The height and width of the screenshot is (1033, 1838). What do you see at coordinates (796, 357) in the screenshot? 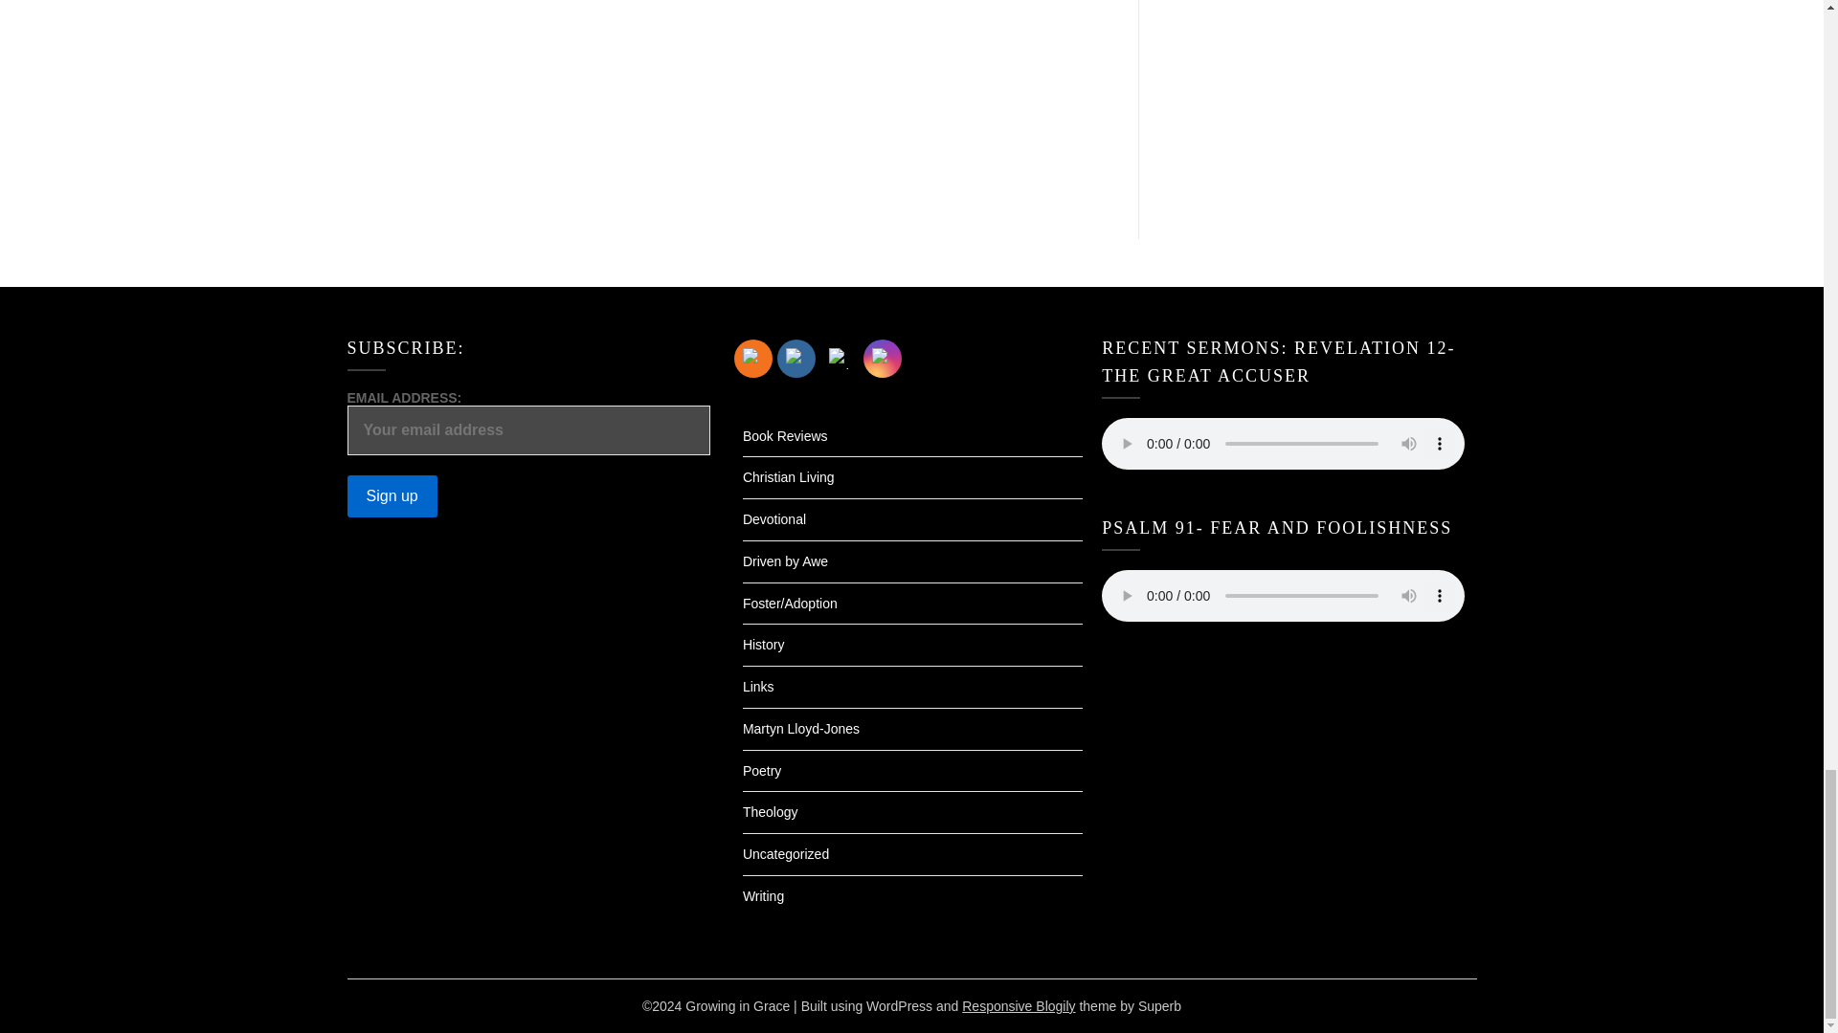
I see `Facebook` at bounding box center [796, 357].